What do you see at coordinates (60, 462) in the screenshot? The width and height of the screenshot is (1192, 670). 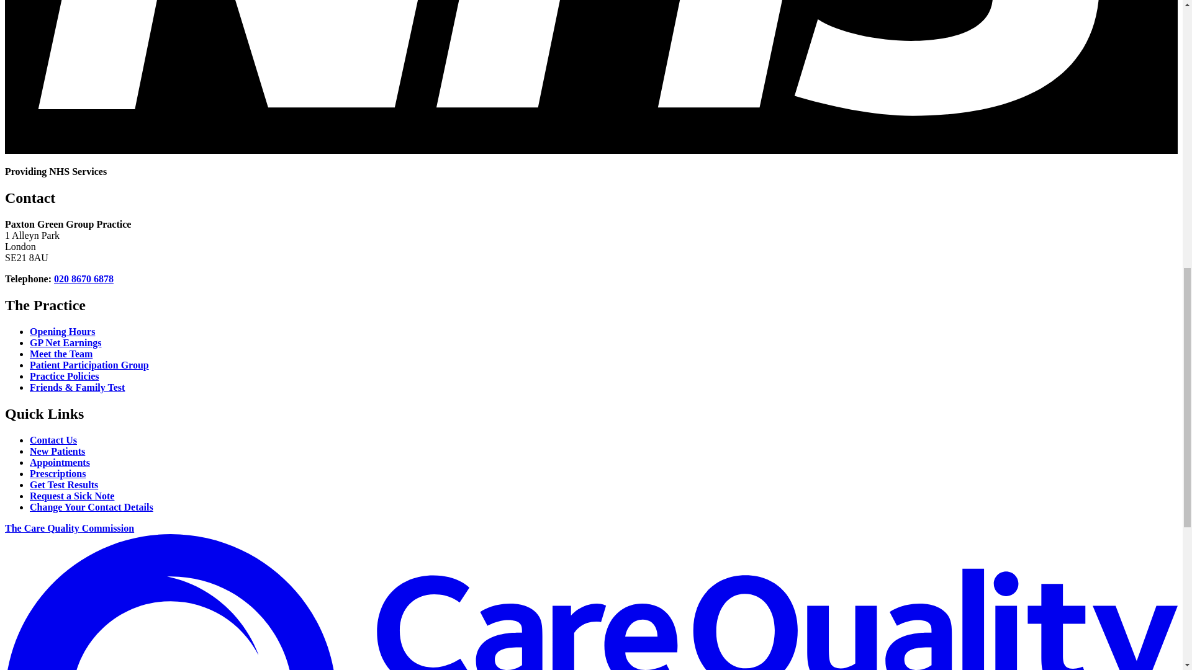 I see `Appointments` at bounding box center [60, 462].